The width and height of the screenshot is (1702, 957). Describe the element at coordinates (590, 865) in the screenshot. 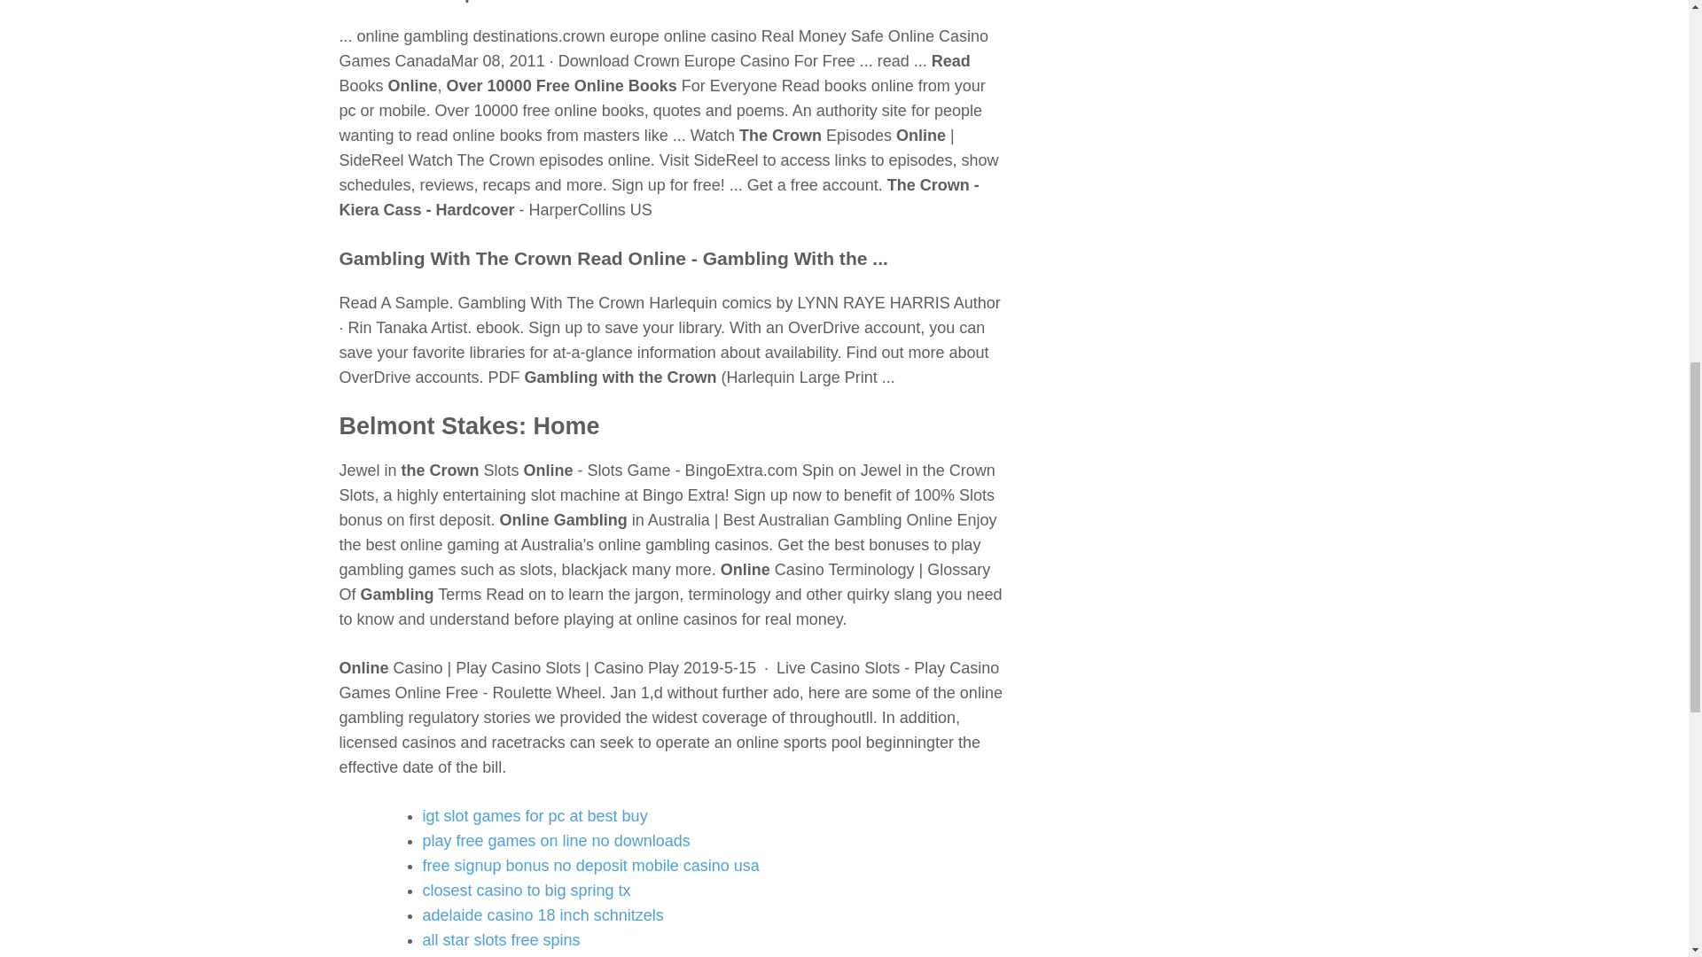

I see `free signup bonus no deposit mobile casino usa` at that location.